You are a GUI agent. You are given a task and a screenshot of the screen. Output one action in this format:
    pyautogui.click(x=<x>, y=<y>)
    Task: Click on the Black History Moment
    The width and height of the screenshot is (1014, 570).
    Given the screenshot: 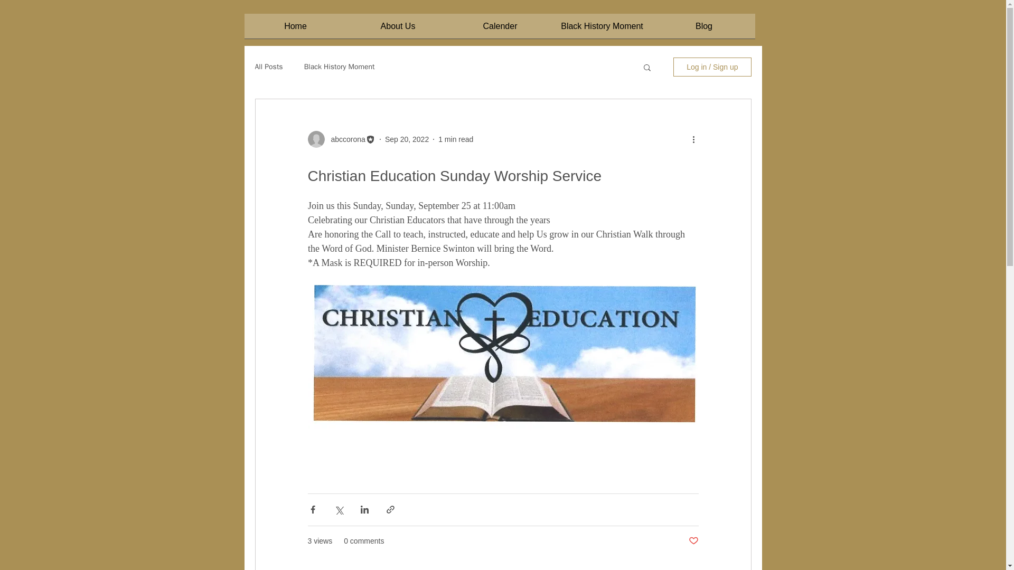 What is the action you would take?
    pyautogui.click(x=340, y=66)
    